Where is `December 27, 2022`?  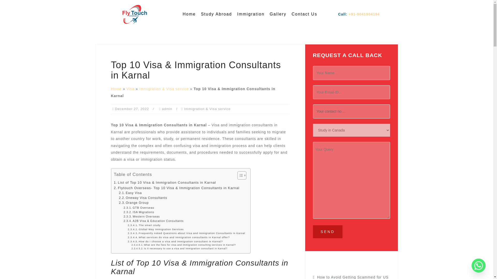
December 27, 2022 is located at coordinates (131, 109).